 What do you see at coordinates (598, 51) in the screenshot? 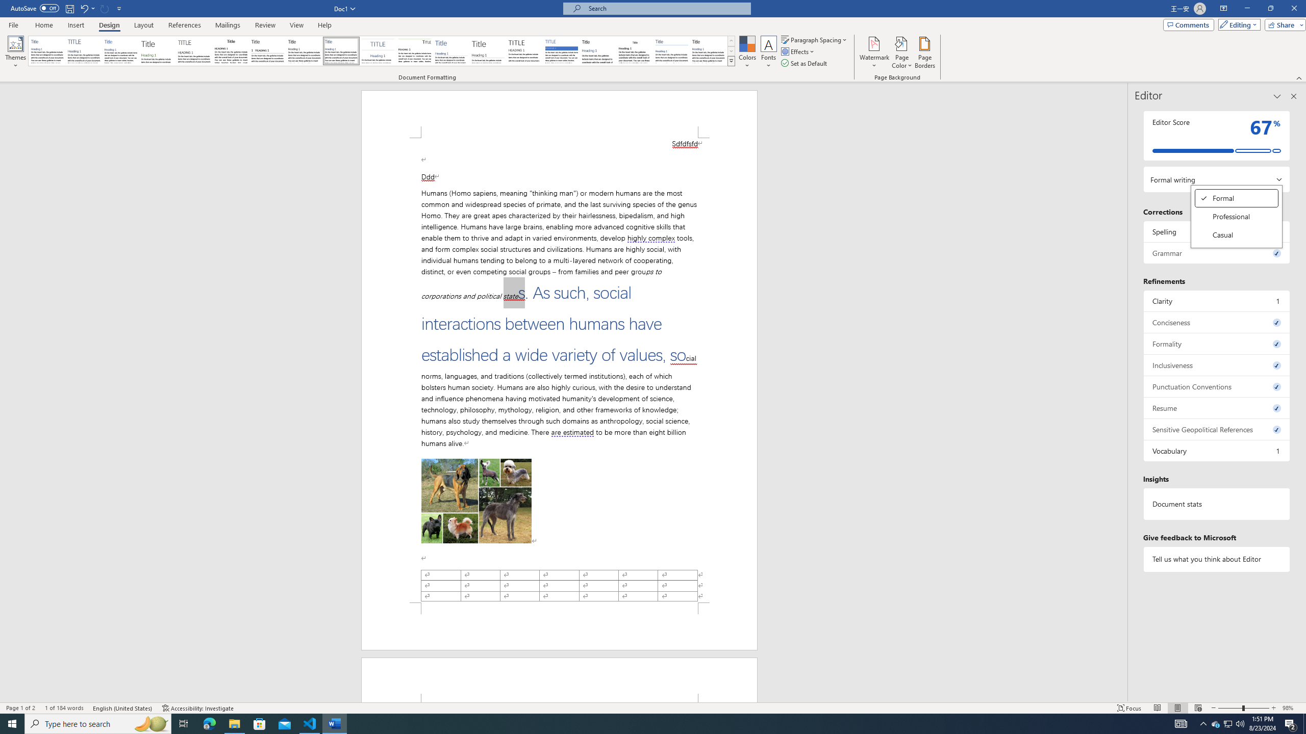
I see `Word` at bounding box center [598, 51].